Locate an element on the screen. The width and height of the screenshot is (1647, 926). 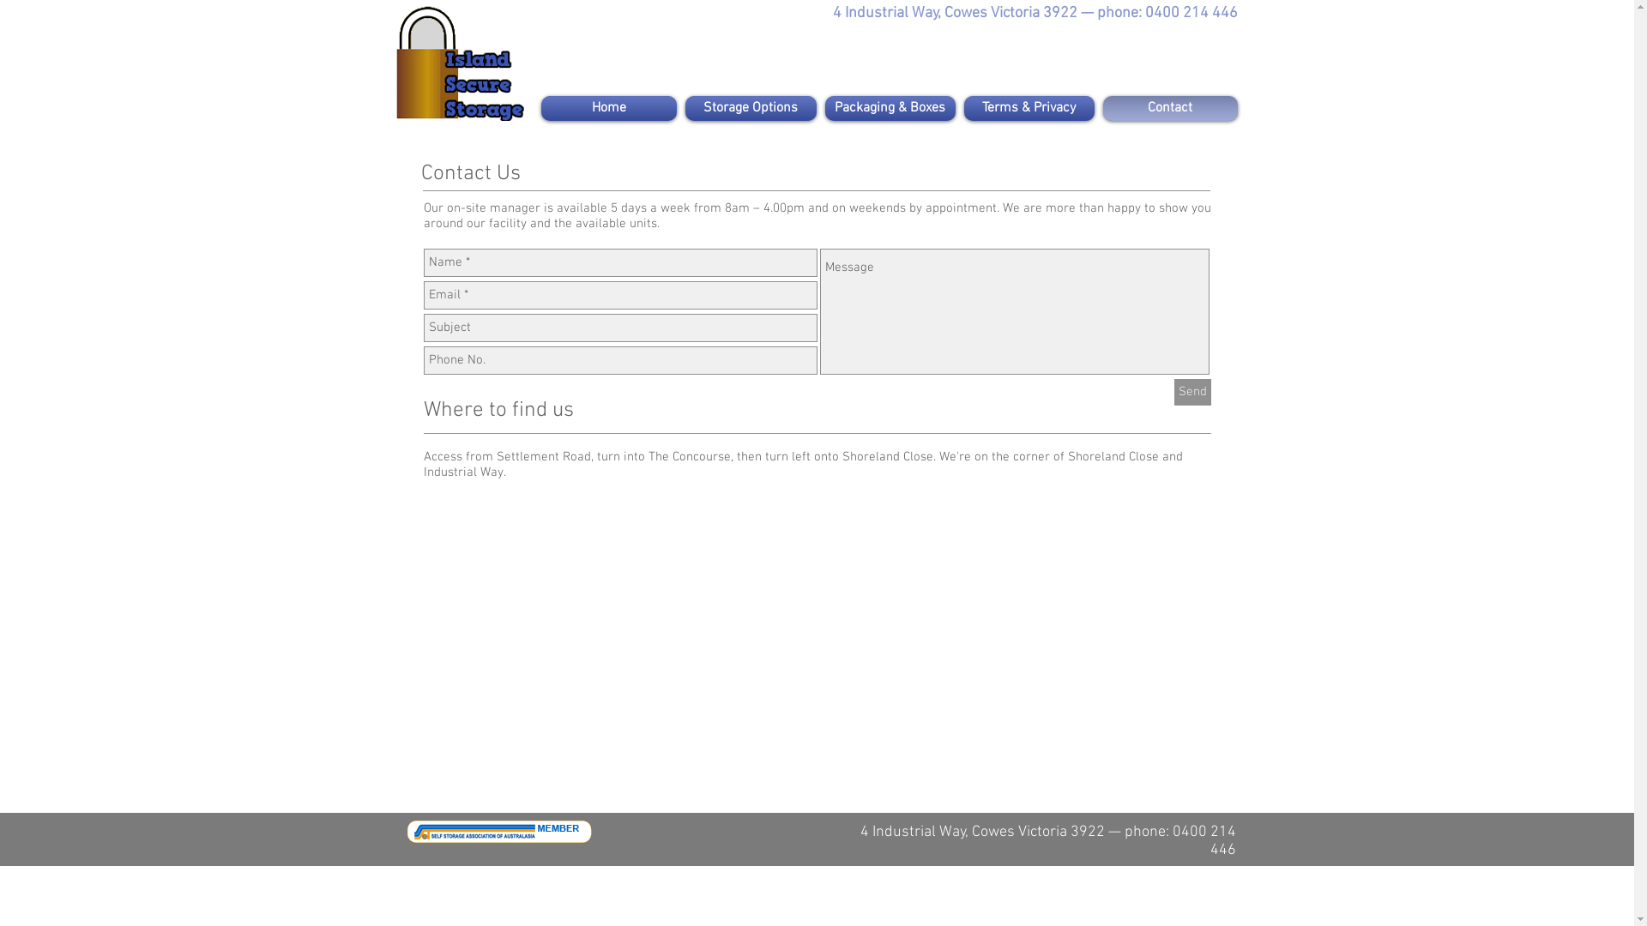
Packaging & Boxes is located at coordinates (890, 108).